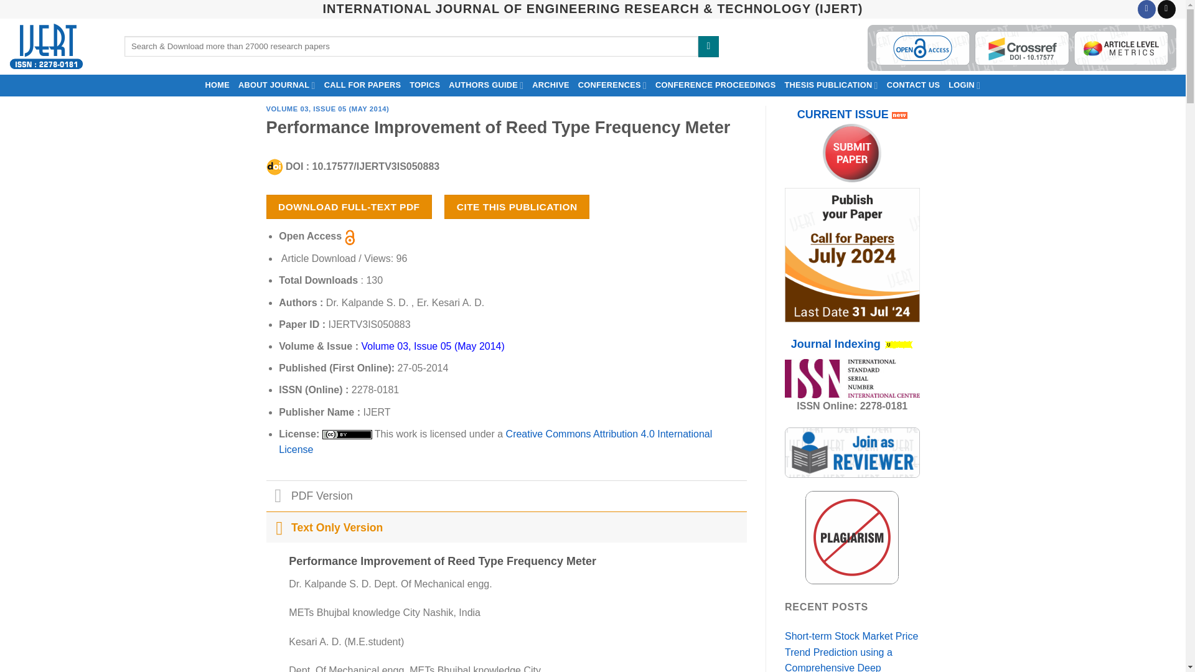 Image resolution: width=1195 pixels, height=672 pixels. Describe the element at coordinates (363, 85) in the screenshot. I see `CALL FOR PAPERS` at that location.